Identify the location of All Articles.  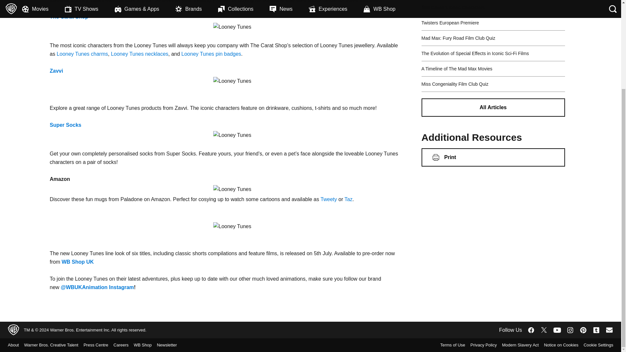
(493, 108).